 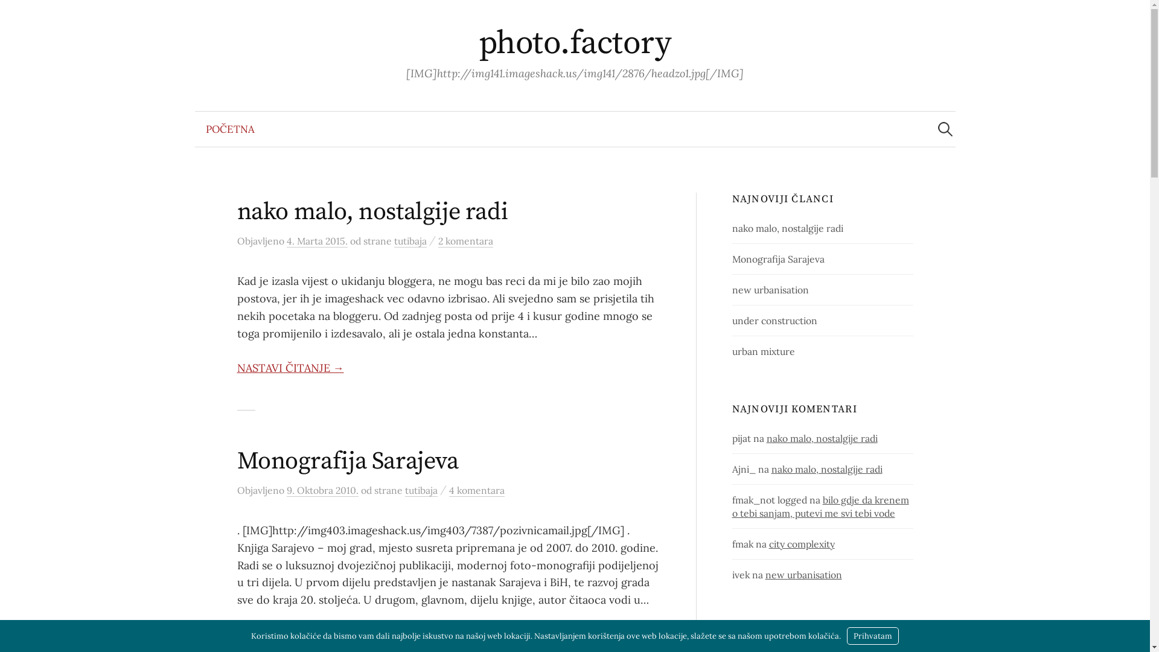 I want to click on 2 komentara
za nako malo, nostalgije radi, so click(x=466, y=241).